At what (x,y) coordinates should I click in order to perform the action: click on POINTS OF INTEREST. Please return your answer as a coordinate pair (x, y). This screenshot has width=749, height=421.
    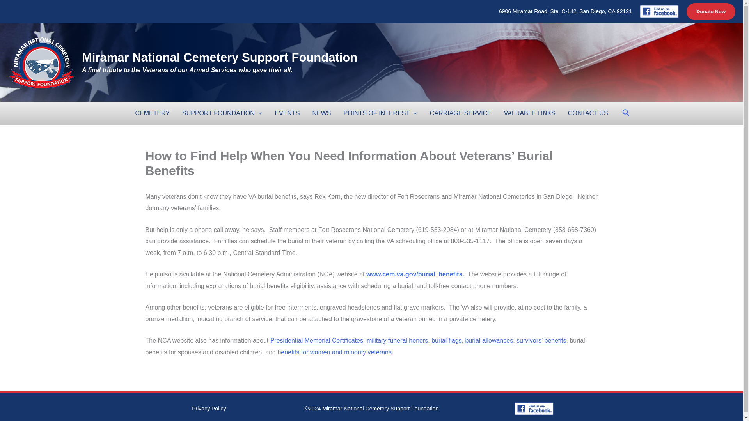
    Looking at the image, I should click on (380, 113).